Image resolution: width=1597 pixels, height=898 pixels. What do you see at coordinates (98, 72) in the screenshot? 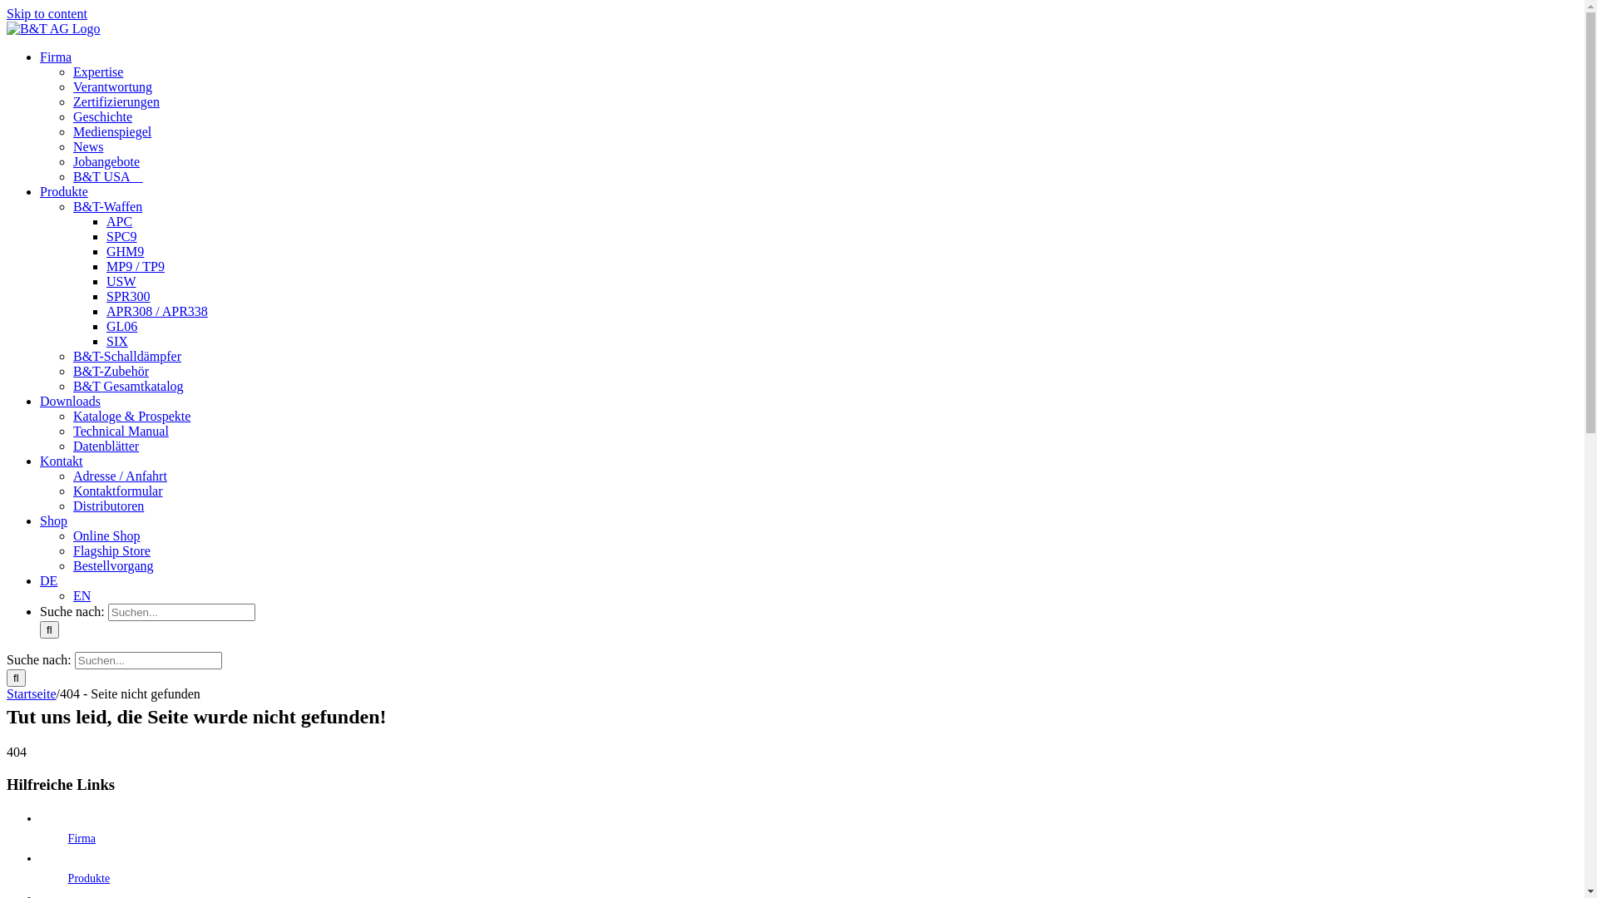
I see `Expertise` at bounding box center [98, 72].